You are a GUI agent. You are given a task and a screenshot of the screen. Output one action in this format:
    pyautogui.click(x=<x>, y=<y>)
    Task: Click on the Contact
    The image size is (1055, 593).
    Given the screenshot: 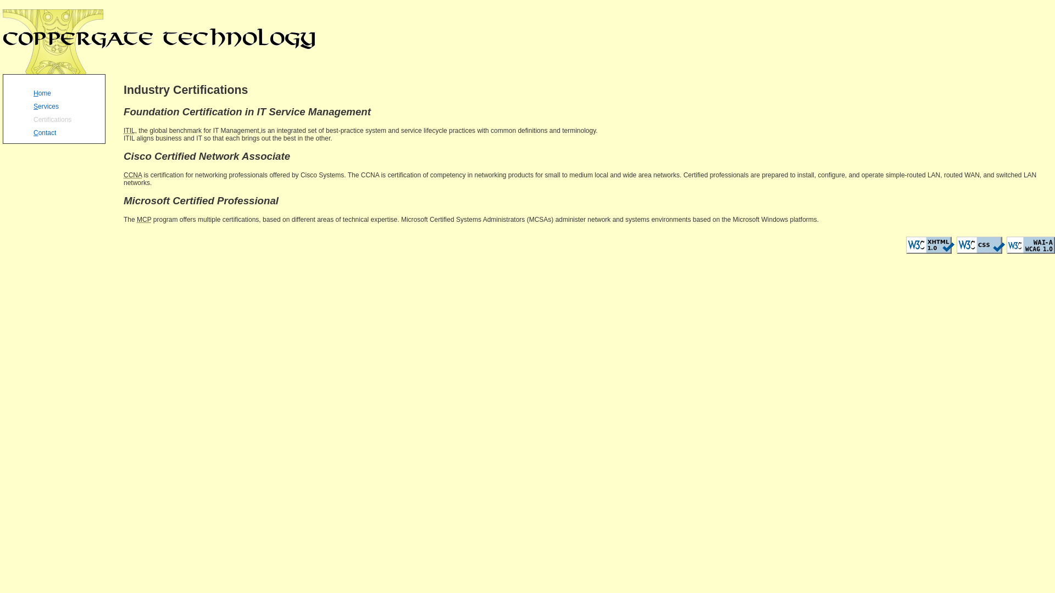 What is the action you would take?
    pyautogui.click(x=68, y=132)
    